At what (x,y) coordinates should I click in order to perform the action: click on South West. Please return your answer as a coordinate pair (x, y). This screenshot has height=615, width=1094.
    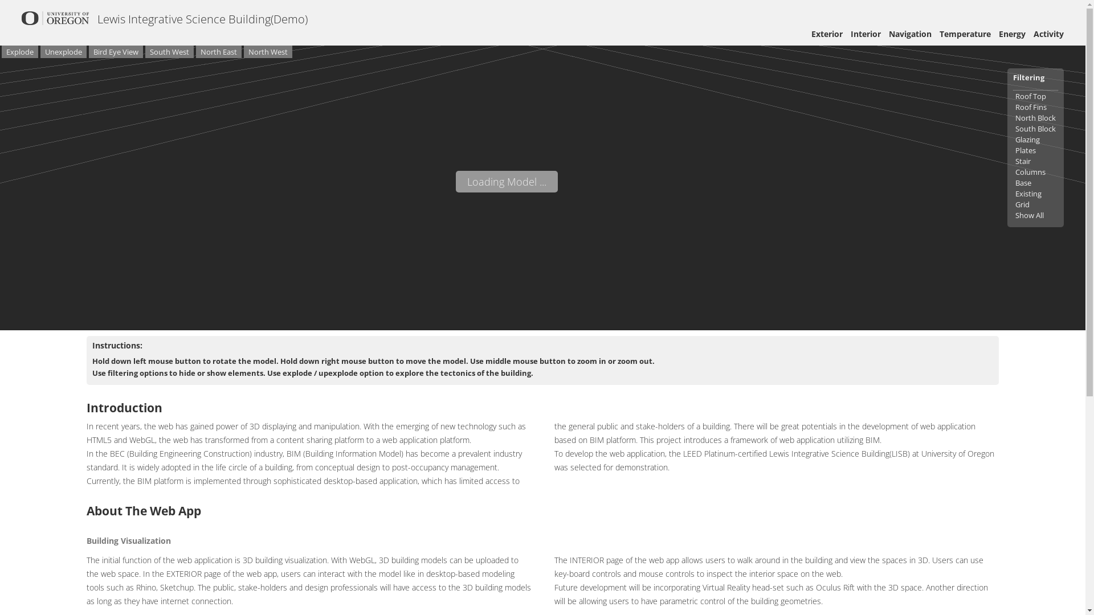
    Looking at the image, I should click on (170, 52).